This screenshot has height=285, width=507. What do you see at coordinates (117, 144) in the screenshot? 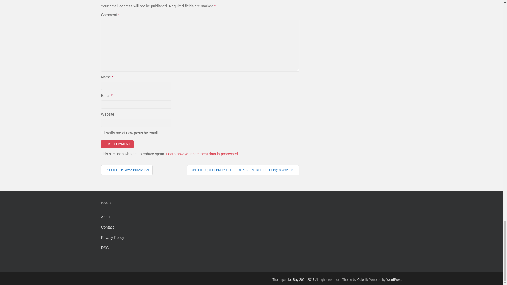
I see `Post Comment` at bounding box center [117, 144].